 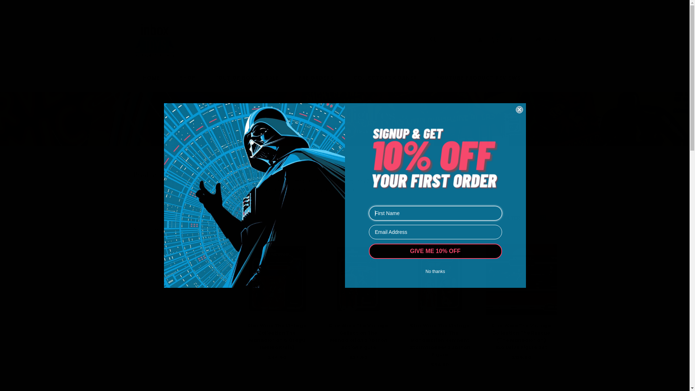 What do you see at coordinates (509, 383) in the screenshot?
I see `Add to Wishlist` at bounding box center [509, 383].